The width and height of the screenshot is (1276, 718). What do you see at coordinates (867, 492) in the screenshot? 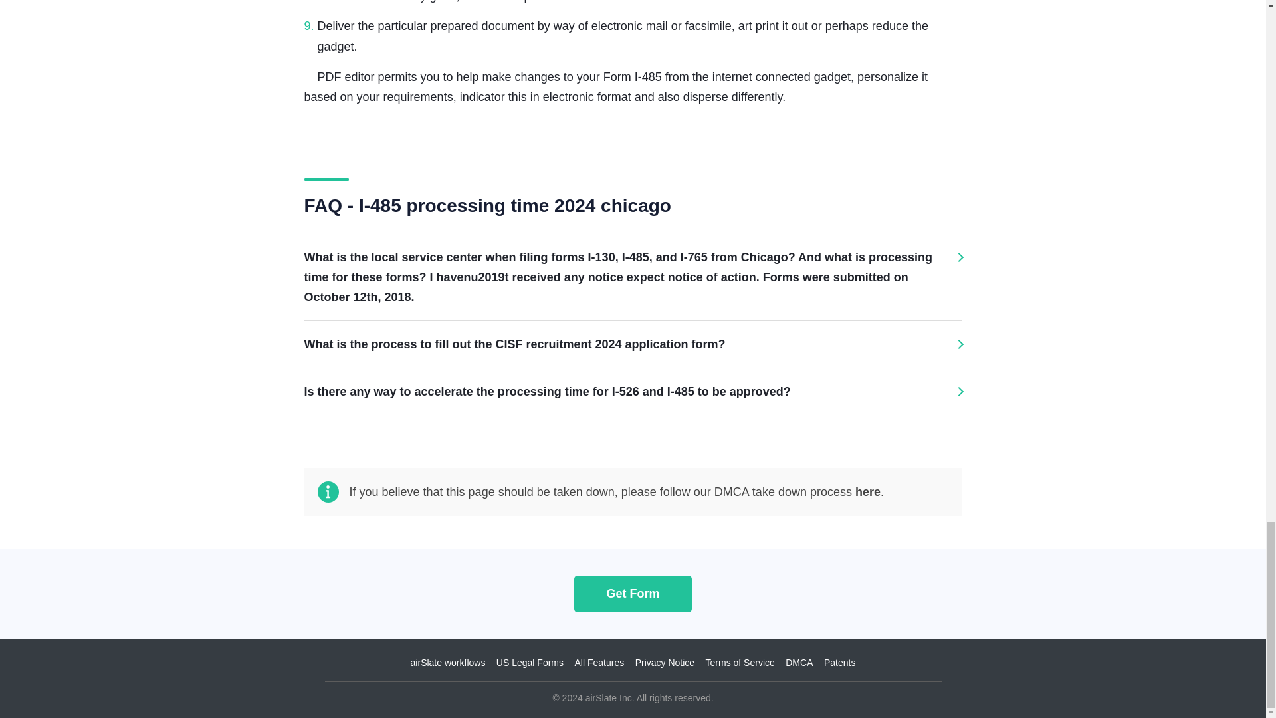
I see `here` at bounding box center [867, 492].